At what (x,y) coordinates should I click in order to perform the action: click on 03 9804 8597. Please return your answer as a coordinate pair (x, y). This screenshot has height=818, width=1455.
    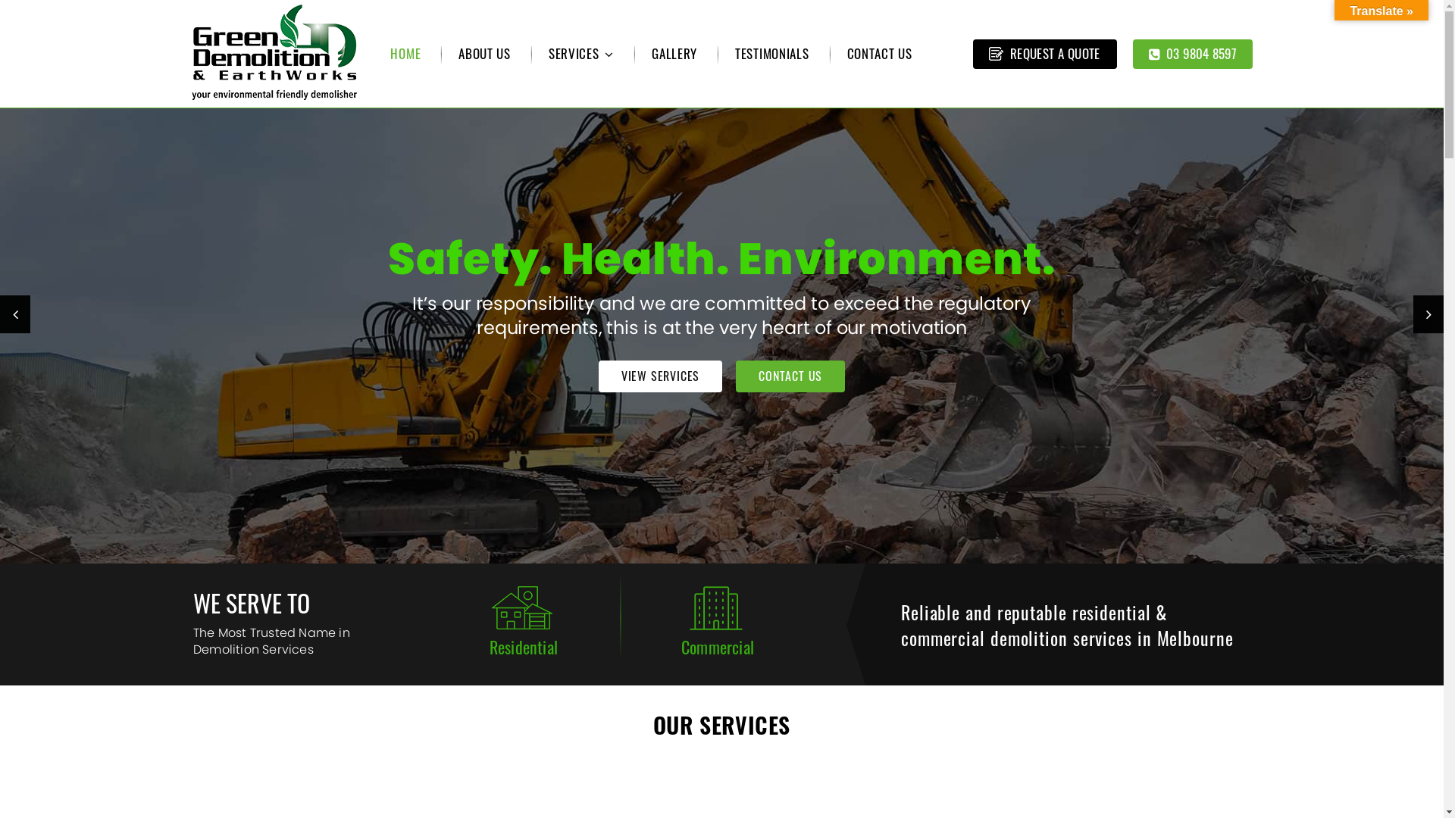
    Looking at the image, I should click on (1193, 55).